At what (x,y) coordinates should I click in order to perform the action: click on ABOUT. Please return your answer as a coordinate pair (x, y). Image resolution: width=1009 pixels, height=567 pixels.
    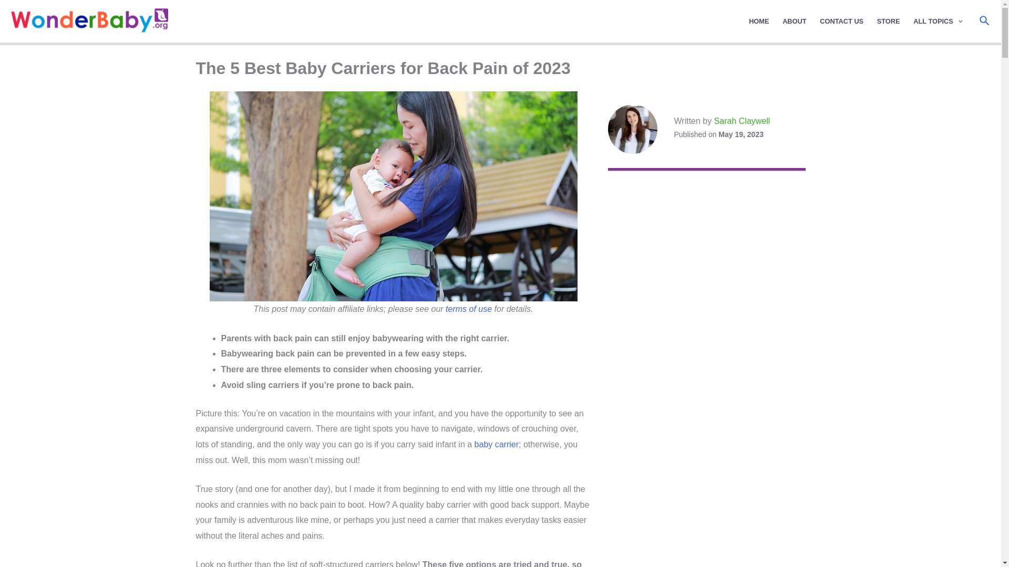
    Looking at the image, I should click on (795, 21).